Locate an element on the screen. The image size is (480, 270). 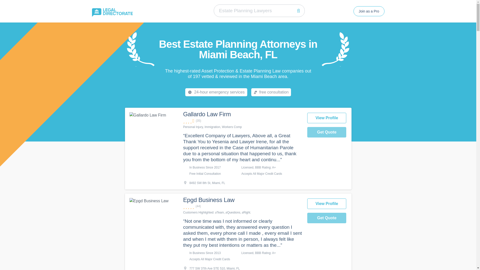
Join as a Pro is located at coordinates (369, 11).